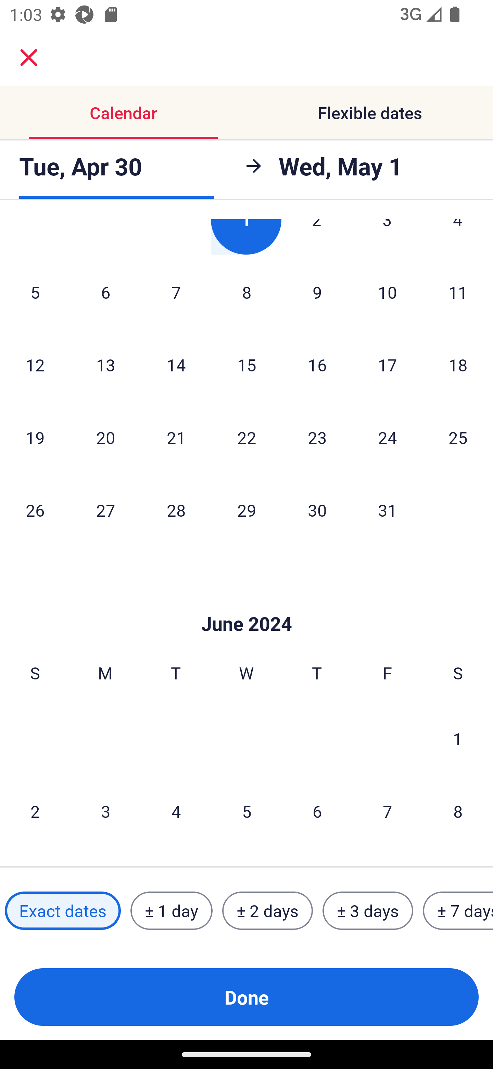  Describe the element at coordinates (176, 437) in the screenshot. I see `21 Tuesday, May 21, 2024` at that location.